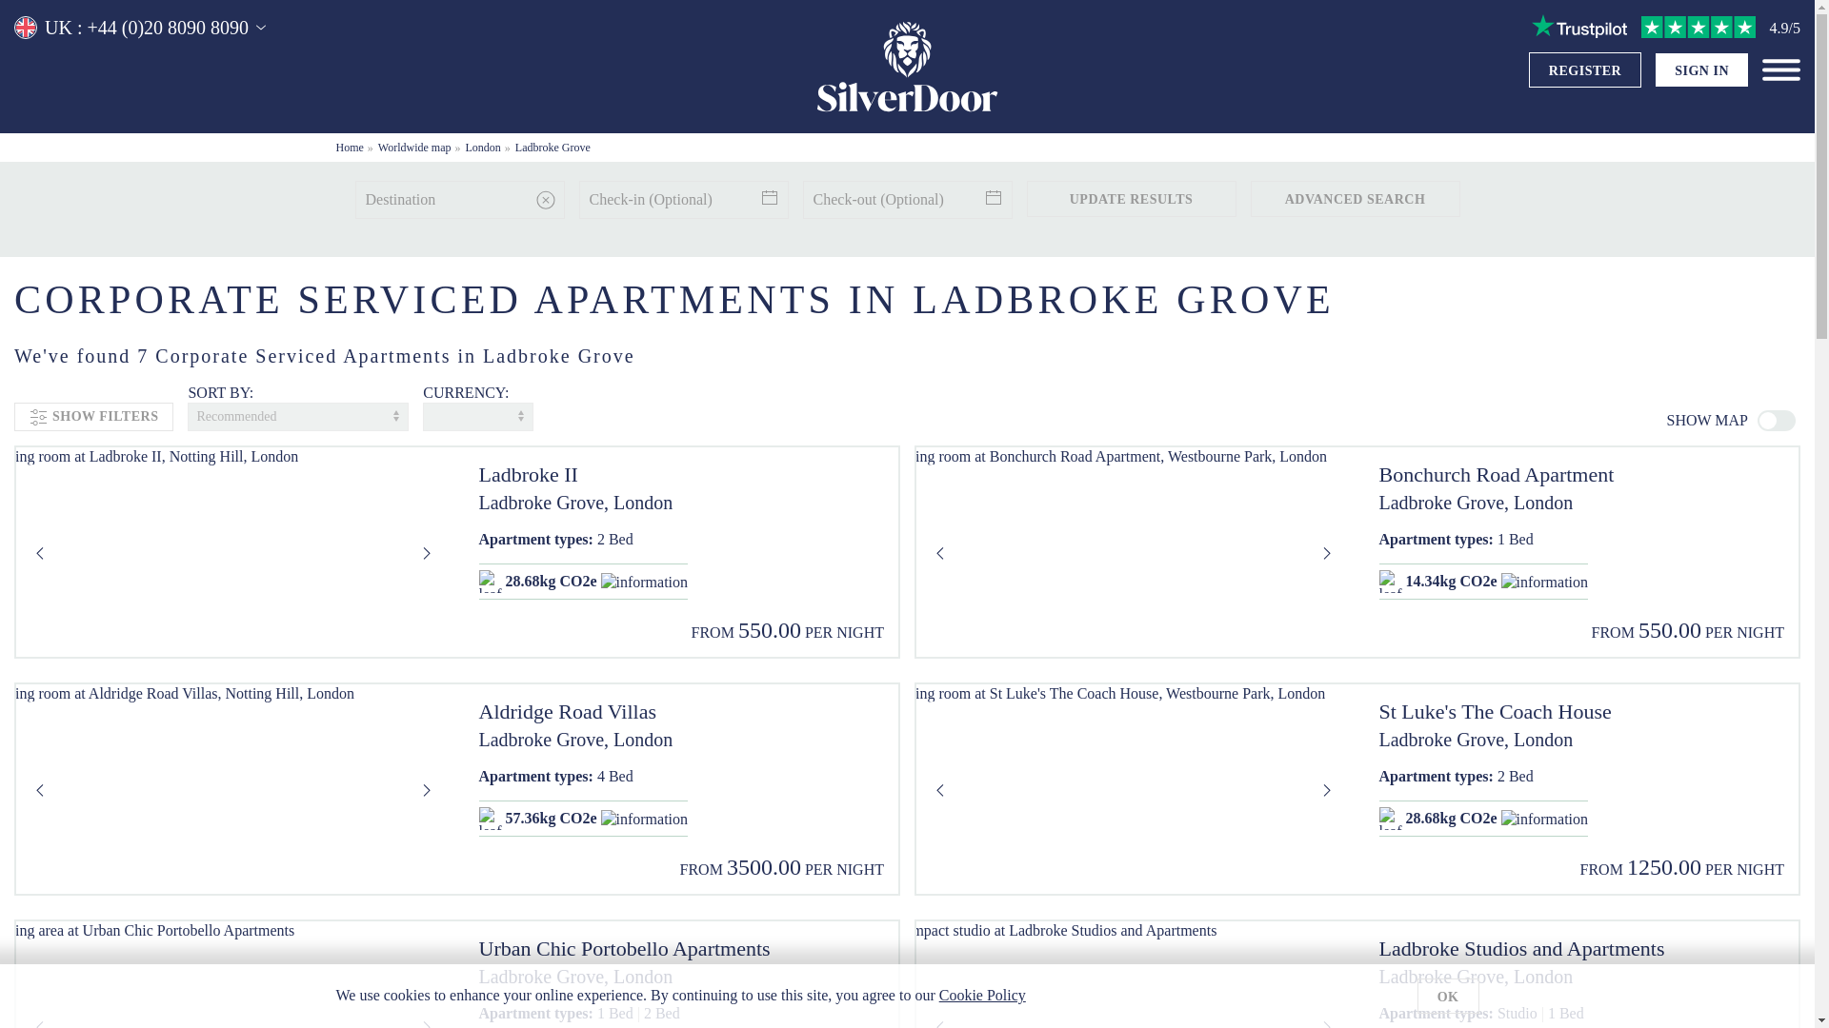 The image size is (1829, 1028). I want to click on Aldridge Road Villas, so click(680, 712).